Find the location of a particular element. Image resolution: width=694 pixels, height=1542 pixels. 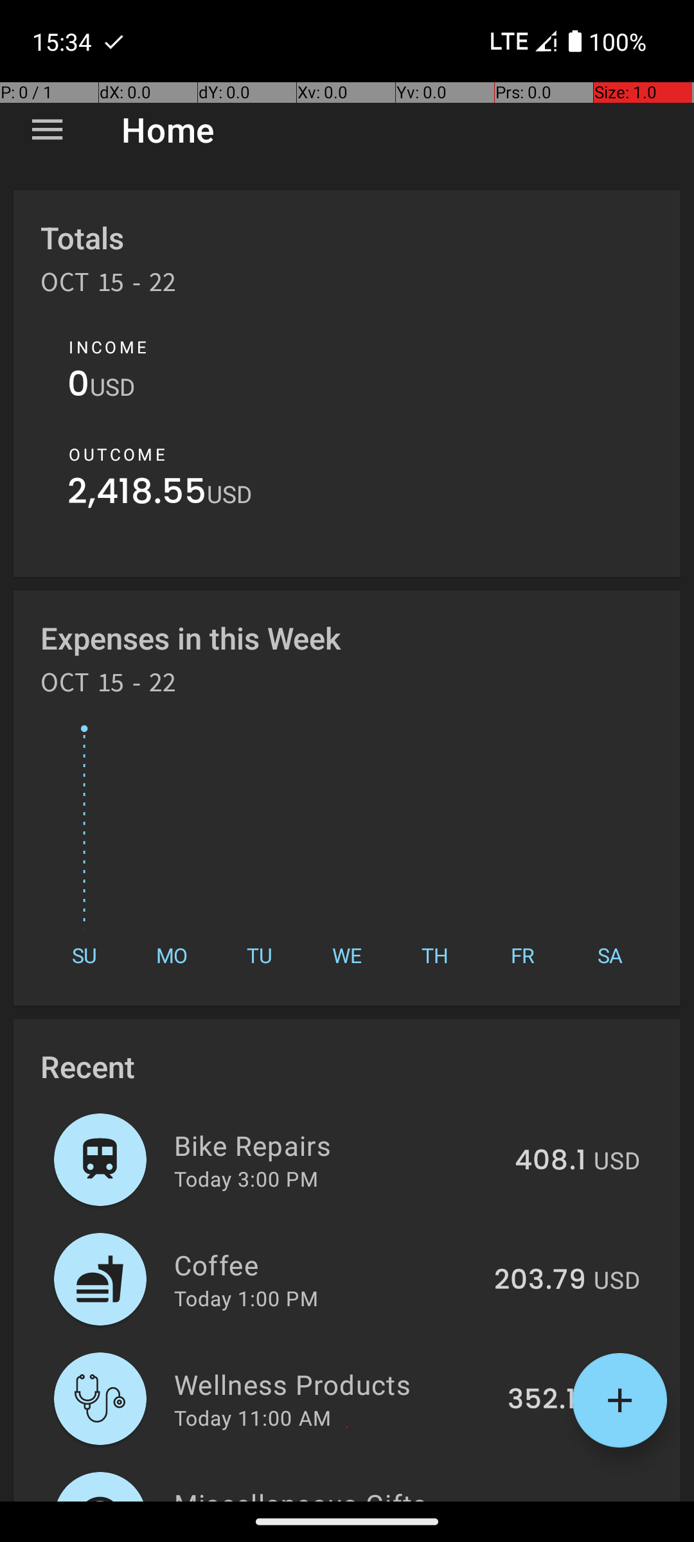

Miscellaneous Gifts is located at coordinates (338, 1493).